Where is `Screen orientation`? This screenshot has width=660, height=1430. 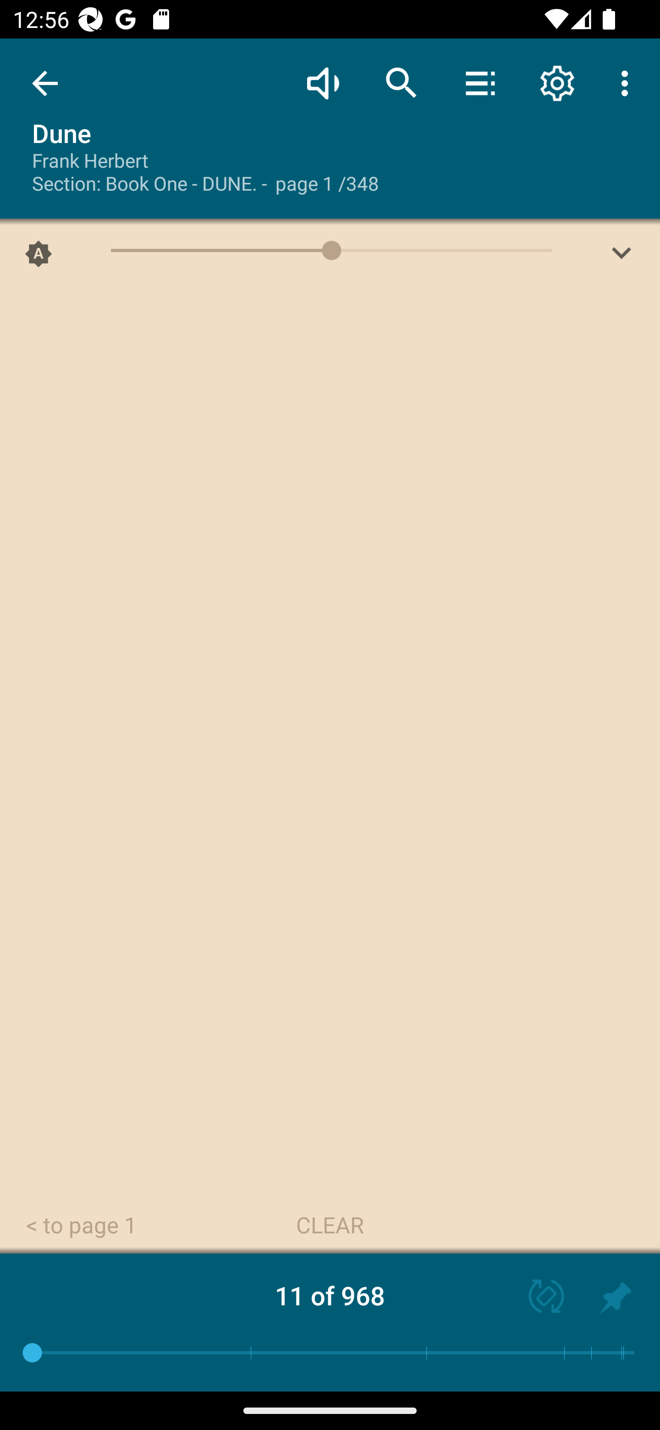 Screen orientation is located at coordinates (538, 1298).